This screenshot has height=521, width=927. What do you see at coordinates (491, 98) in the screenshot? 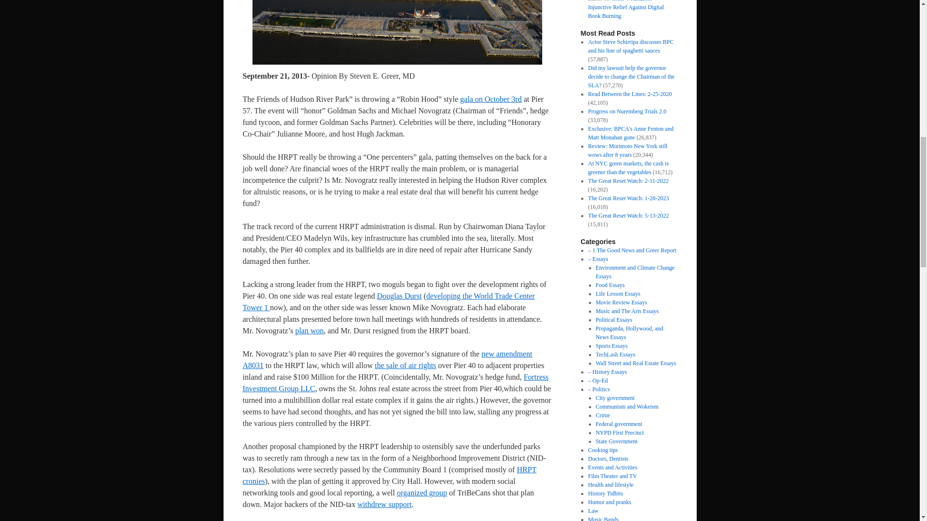
I see `gala on October 3rd` at bounding box center [491, 98].